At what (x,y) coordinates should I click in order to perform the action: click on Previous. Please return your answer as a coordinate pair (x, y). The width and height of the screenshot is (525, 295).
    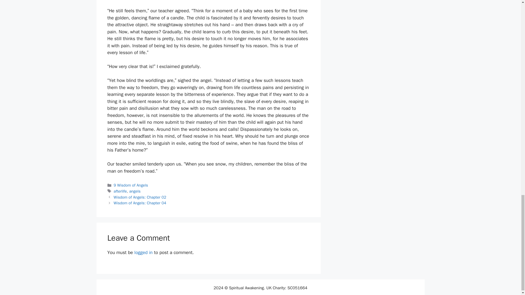
    Looking at the image, I should click on (140, 197).